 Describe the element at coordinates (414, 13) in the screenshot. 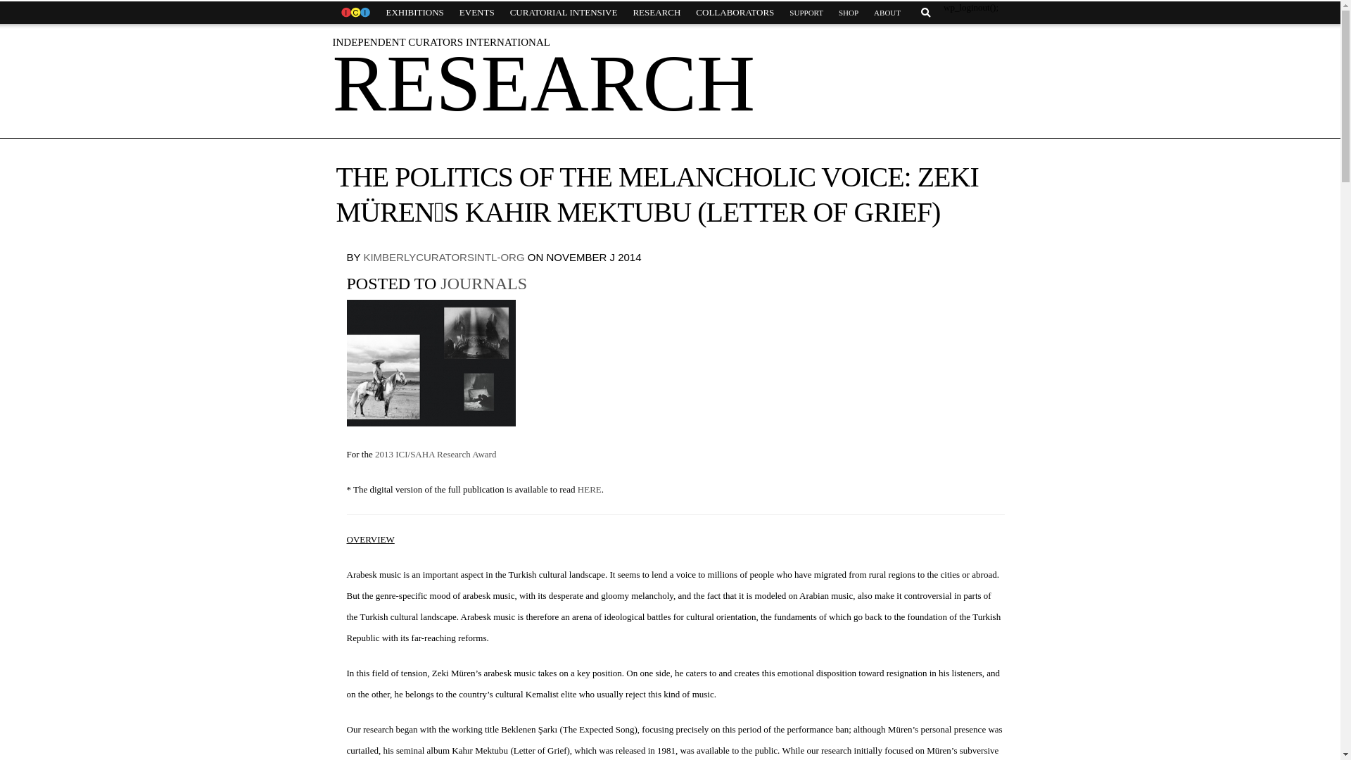

I see `EXHIBITIONS` at that location.